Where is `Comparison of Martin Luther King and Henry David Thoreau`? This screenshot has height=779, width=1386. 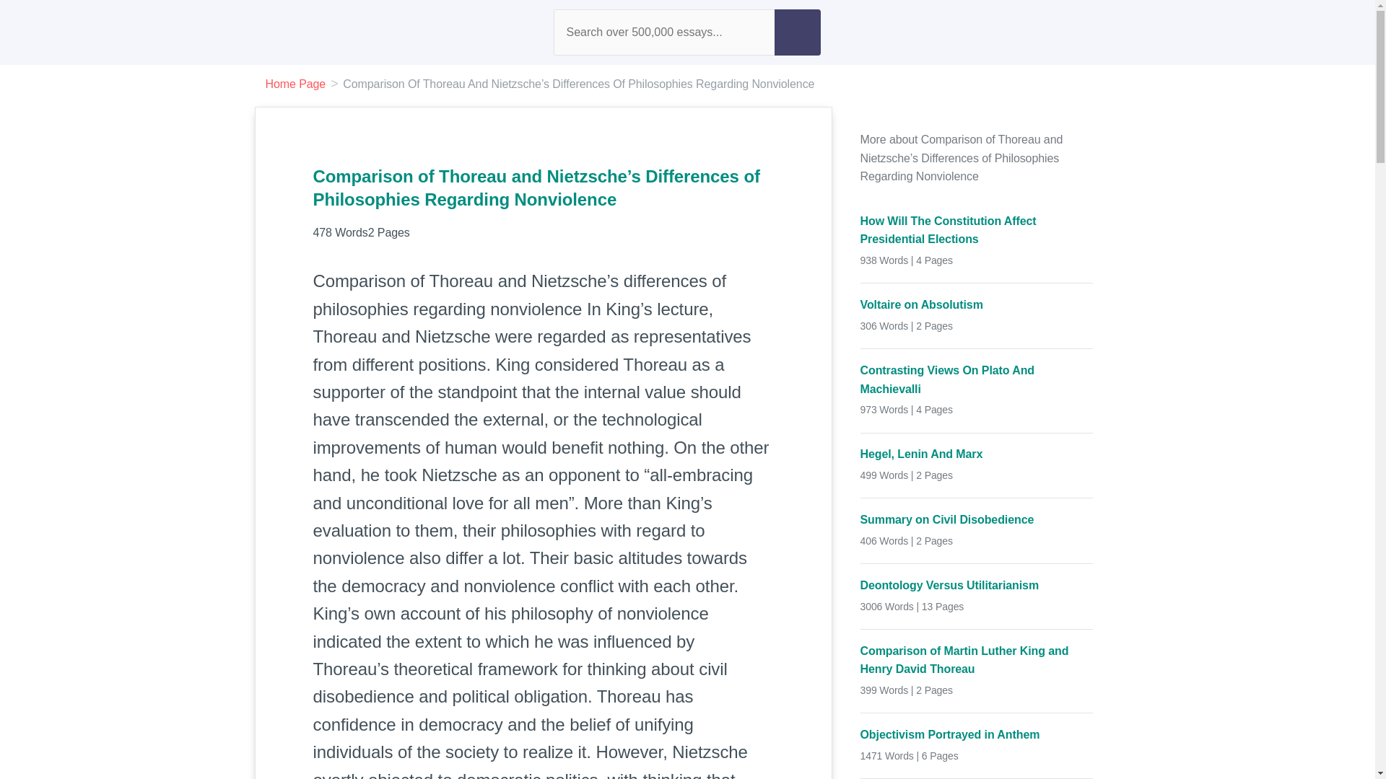 Comparison of Martin Luther King and Henry David Thoreau is located at coordinates (977, 659).